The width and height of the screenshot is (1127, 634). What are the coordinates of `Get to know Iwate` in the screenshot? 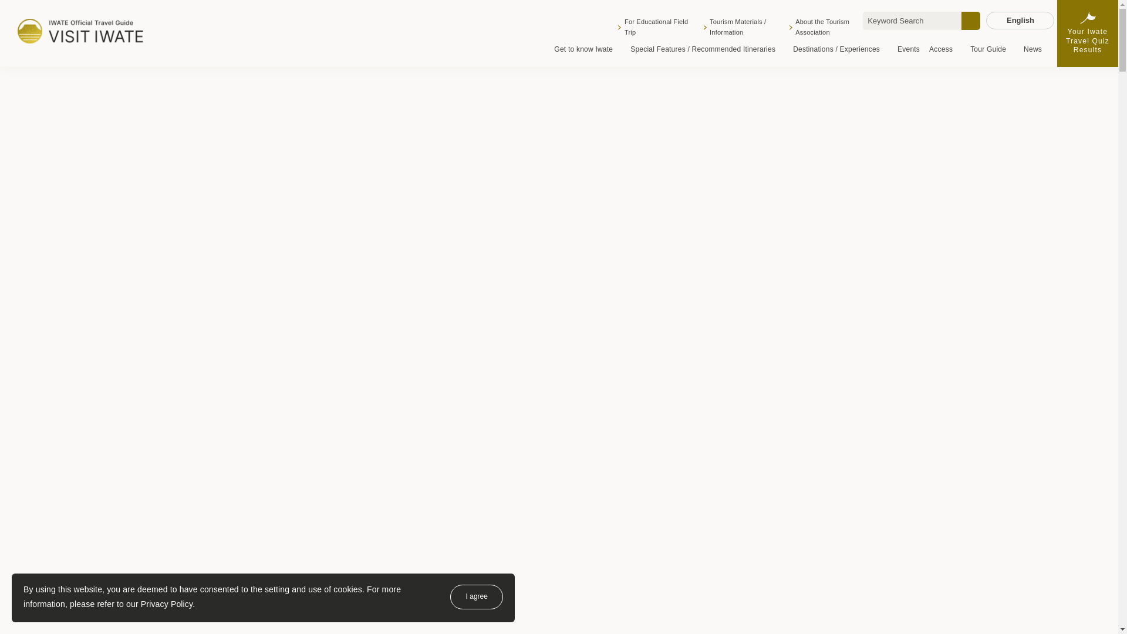 It's located at (587, 49).